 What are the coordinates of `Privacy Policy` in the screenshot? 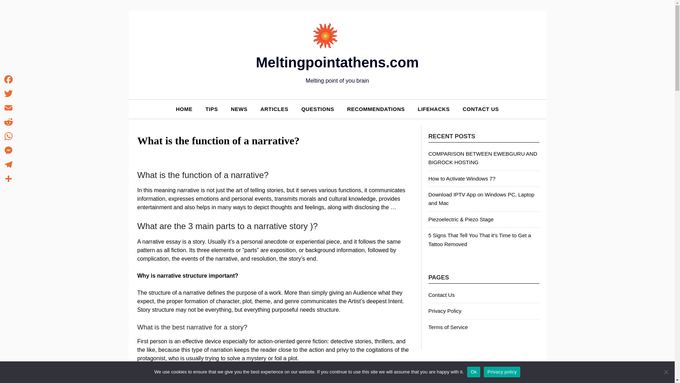 It's located at (445, 311).